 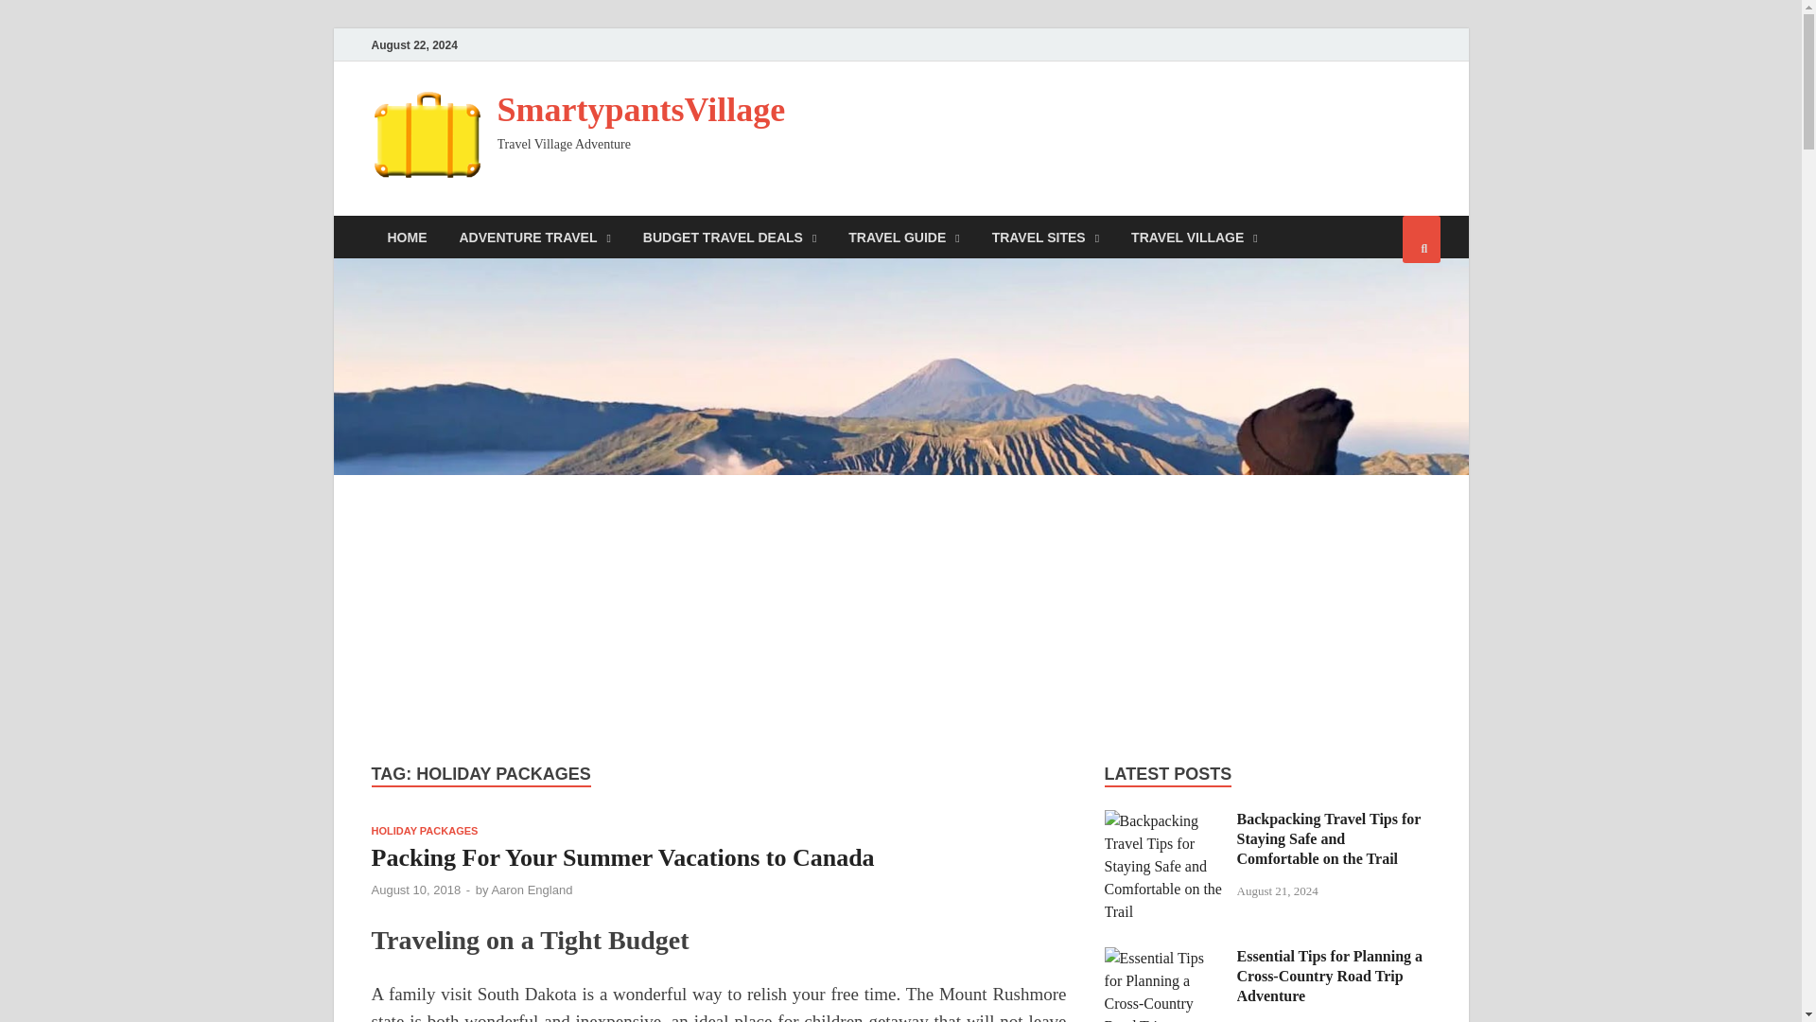 I want to click on SmartypantsVillage, so click(x=641, y=110).